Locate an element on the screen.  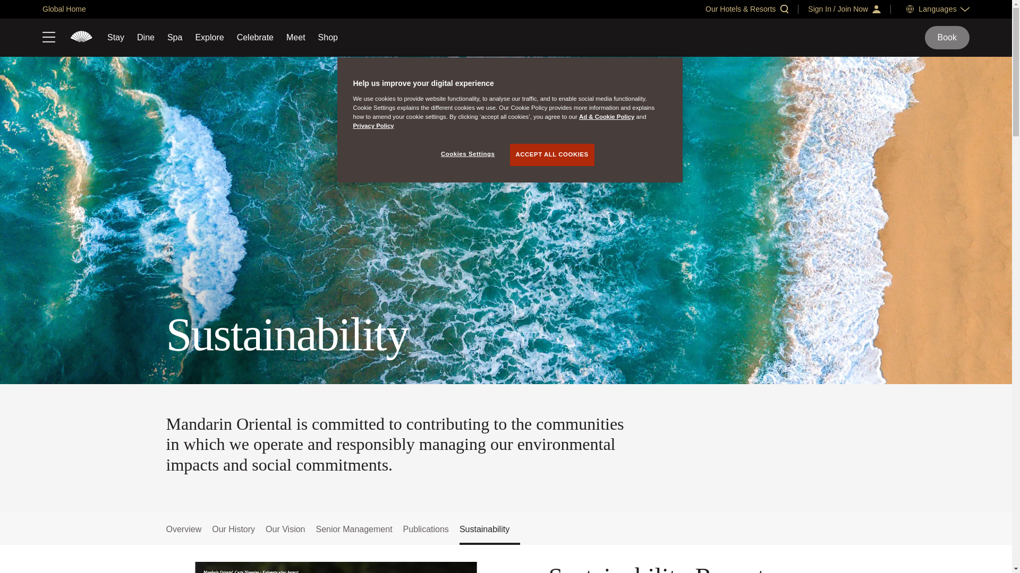
Home is located at coordinates (81, 38).